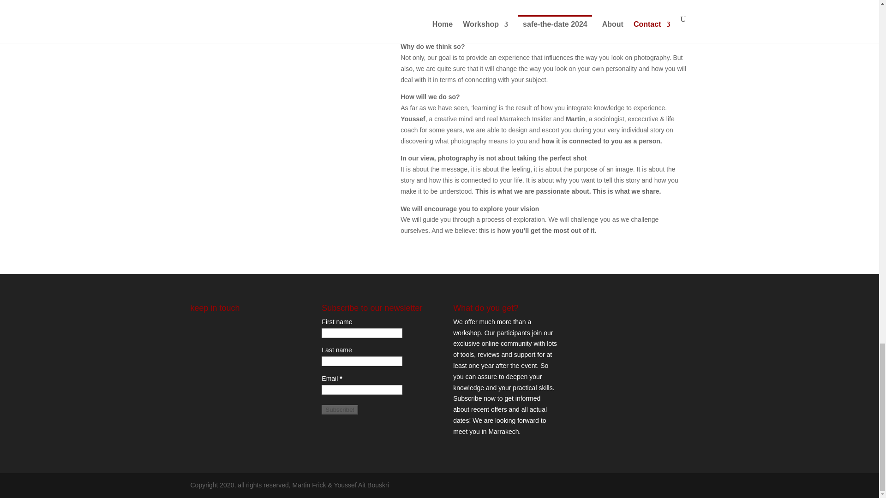 This screenshot has width=886, height=498. I want to click on Subscribe!, so click(340, 409).